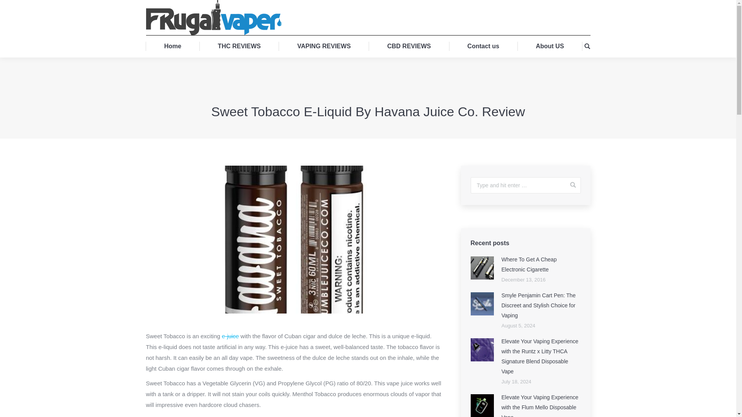  What do you see at coordinates (230, 336) in the screenshot?
I see `e-juice` at bounding box center [230, 336].